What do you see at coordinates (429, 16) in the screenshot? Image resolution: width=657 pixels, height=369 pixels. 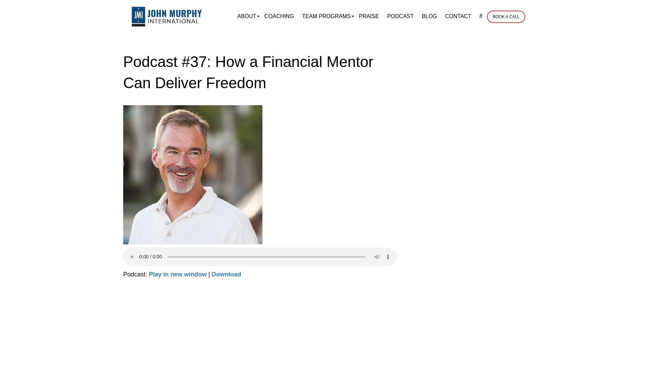 I see `BLOG` at bounding box center [429, 16].